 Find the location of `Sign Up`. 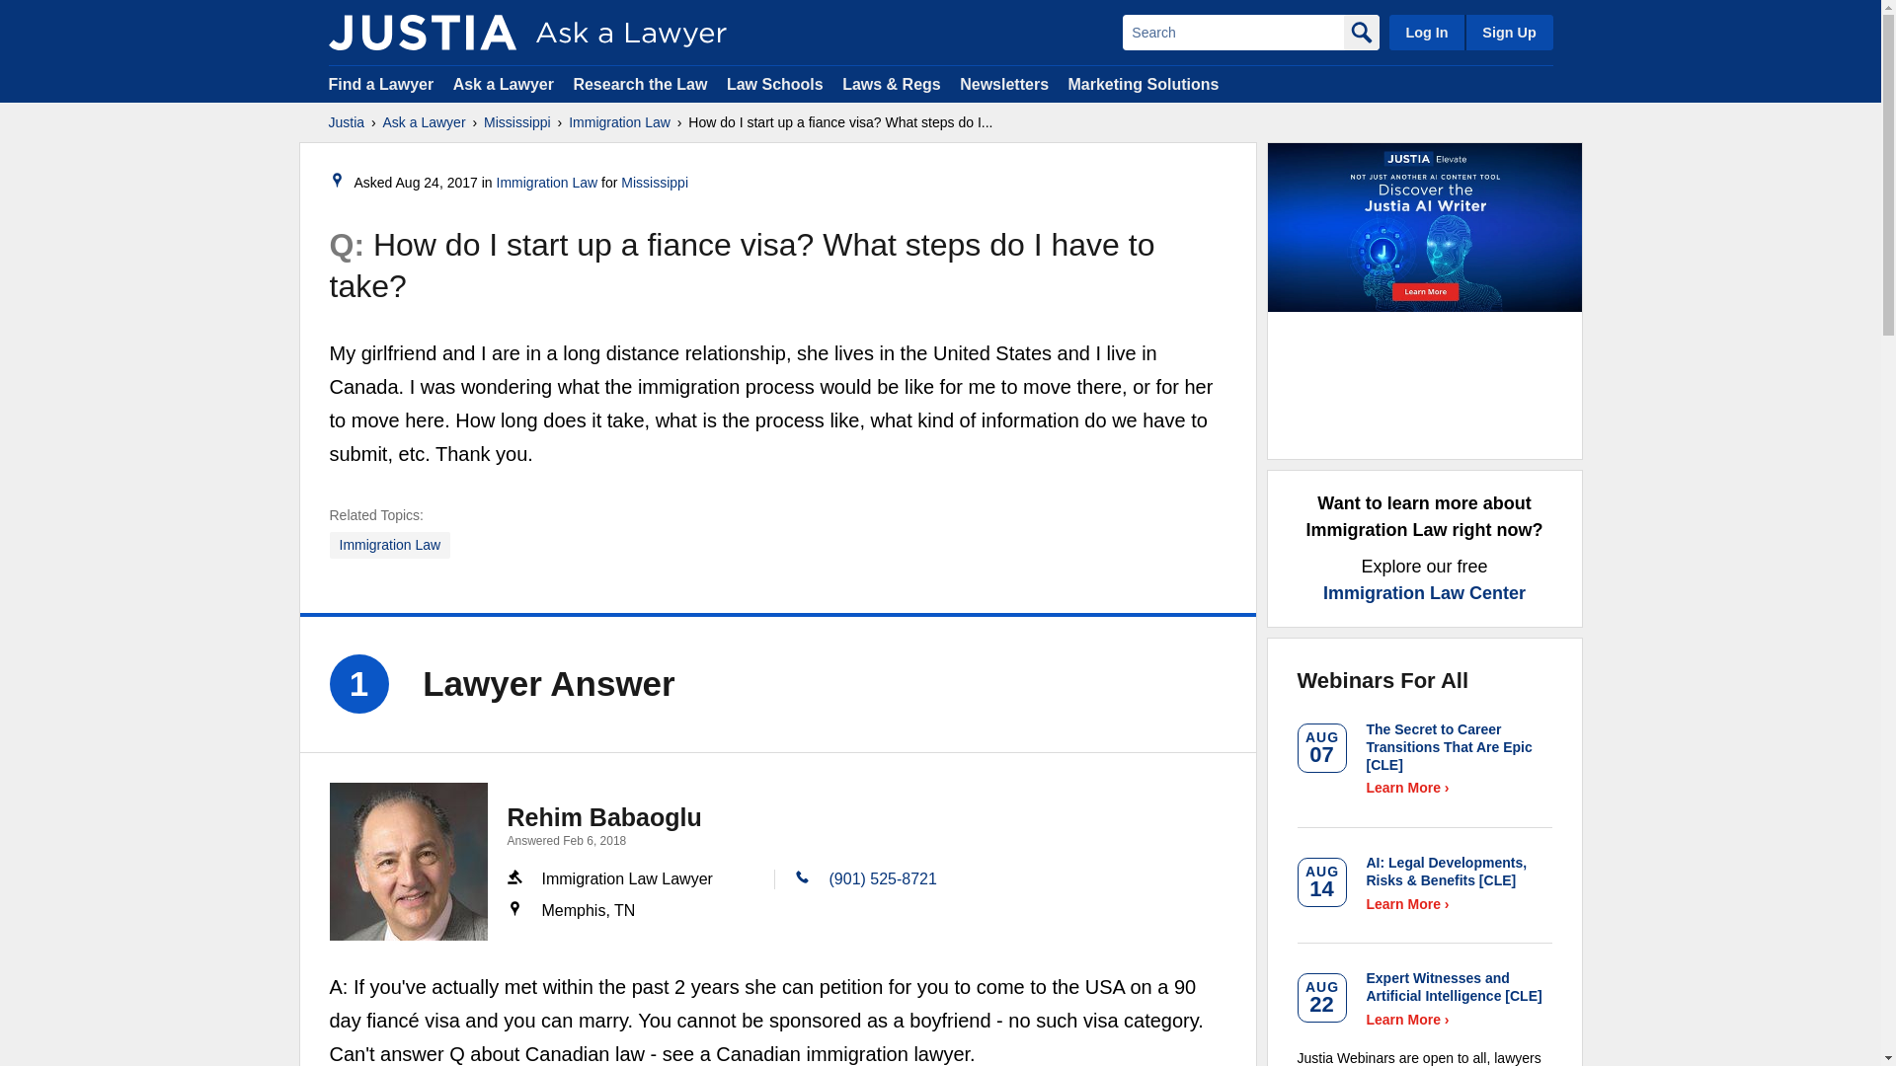

Sign Up is located at coordinates (1508, 32).